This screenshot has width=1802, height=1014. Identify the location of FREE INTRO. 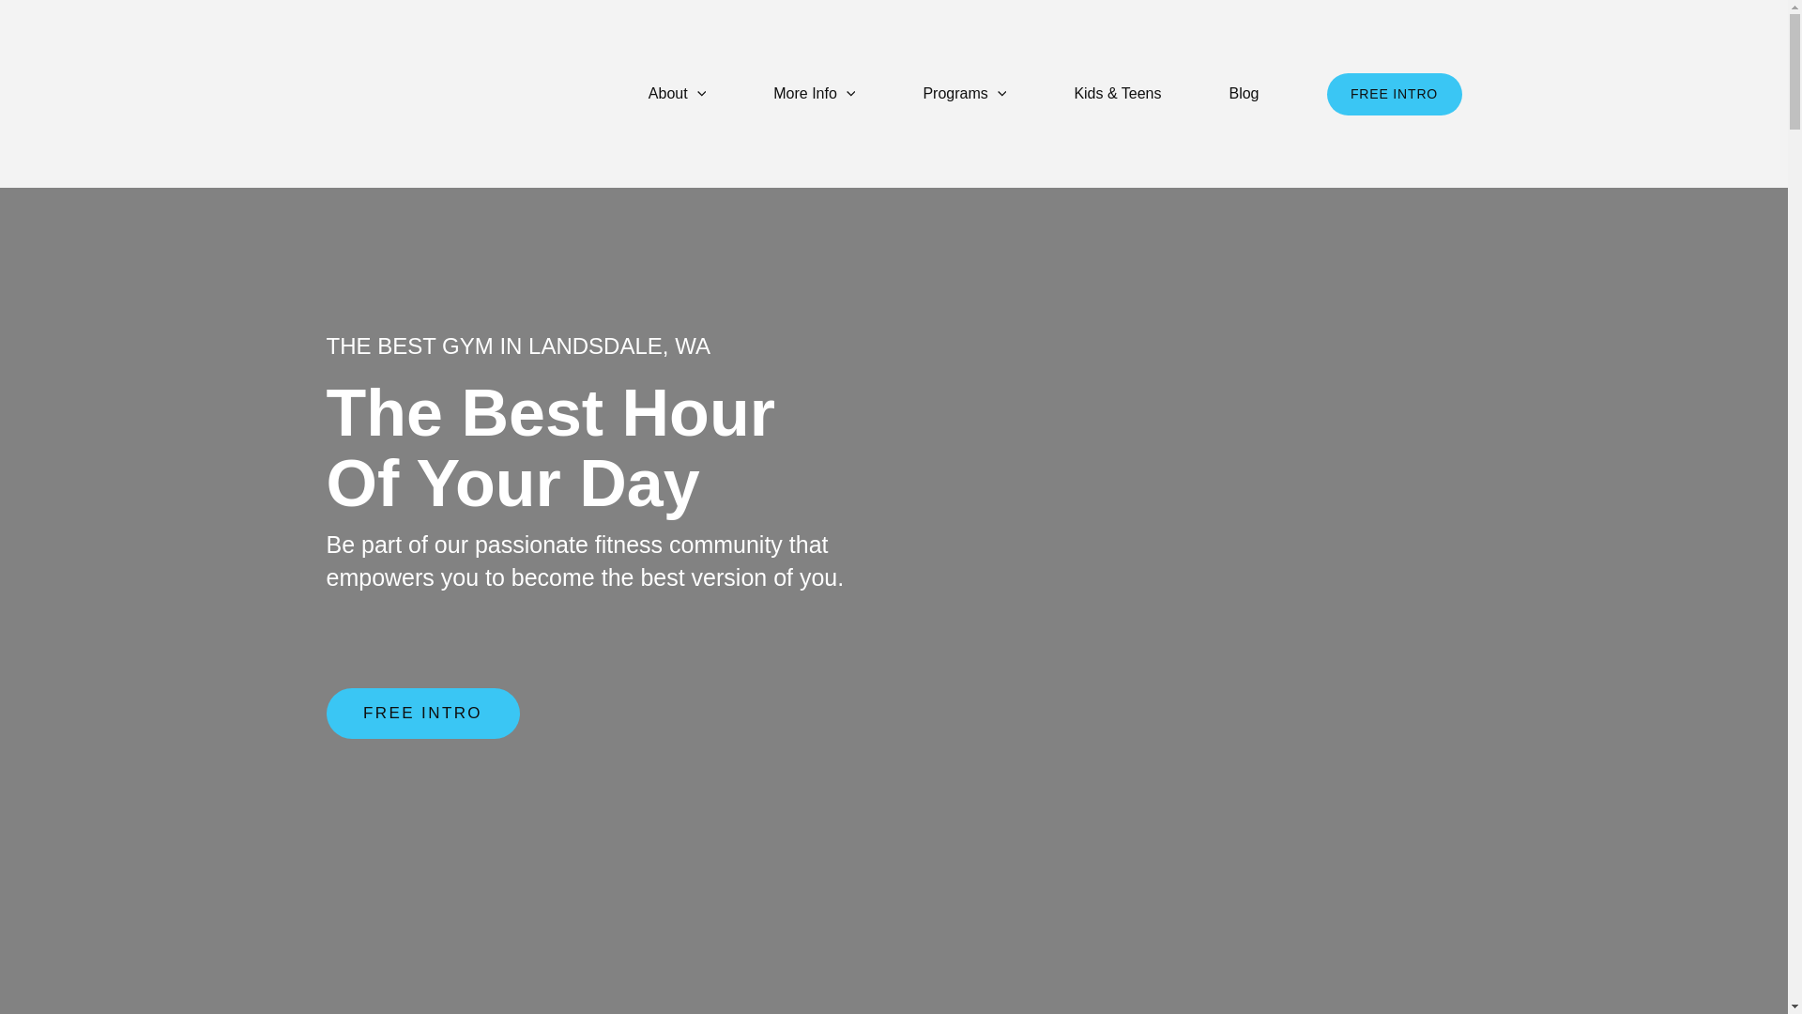
(1394, 94).